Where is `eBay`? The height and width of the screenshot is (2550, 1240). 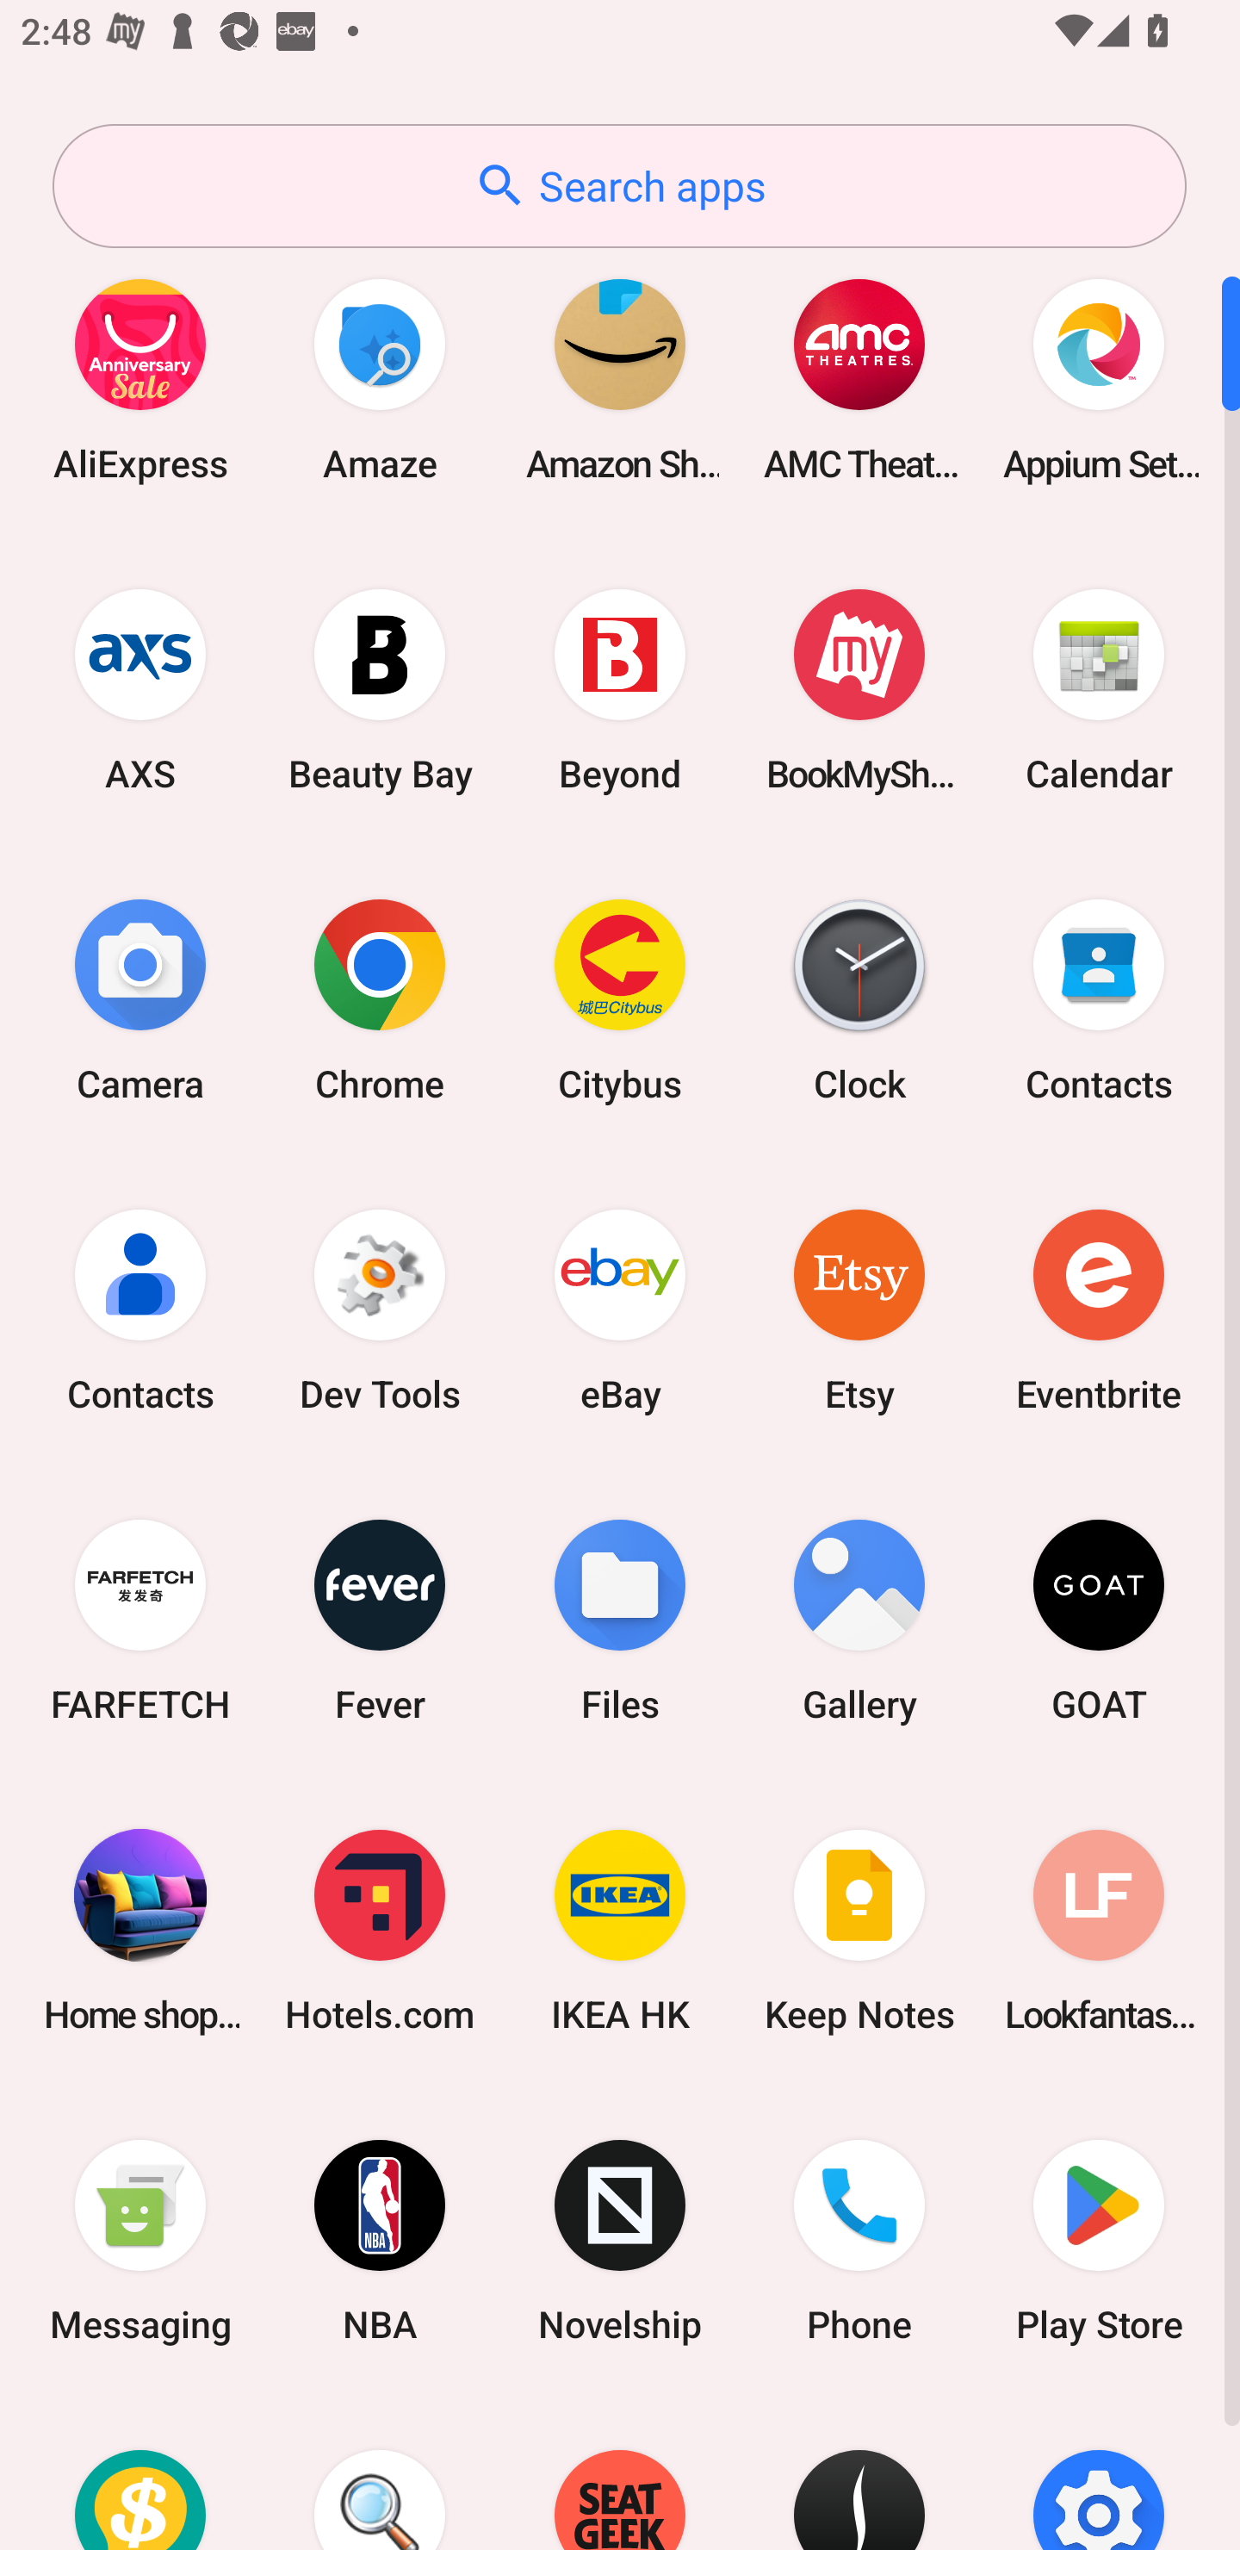
eBay is located at coordinates (620, 1309).